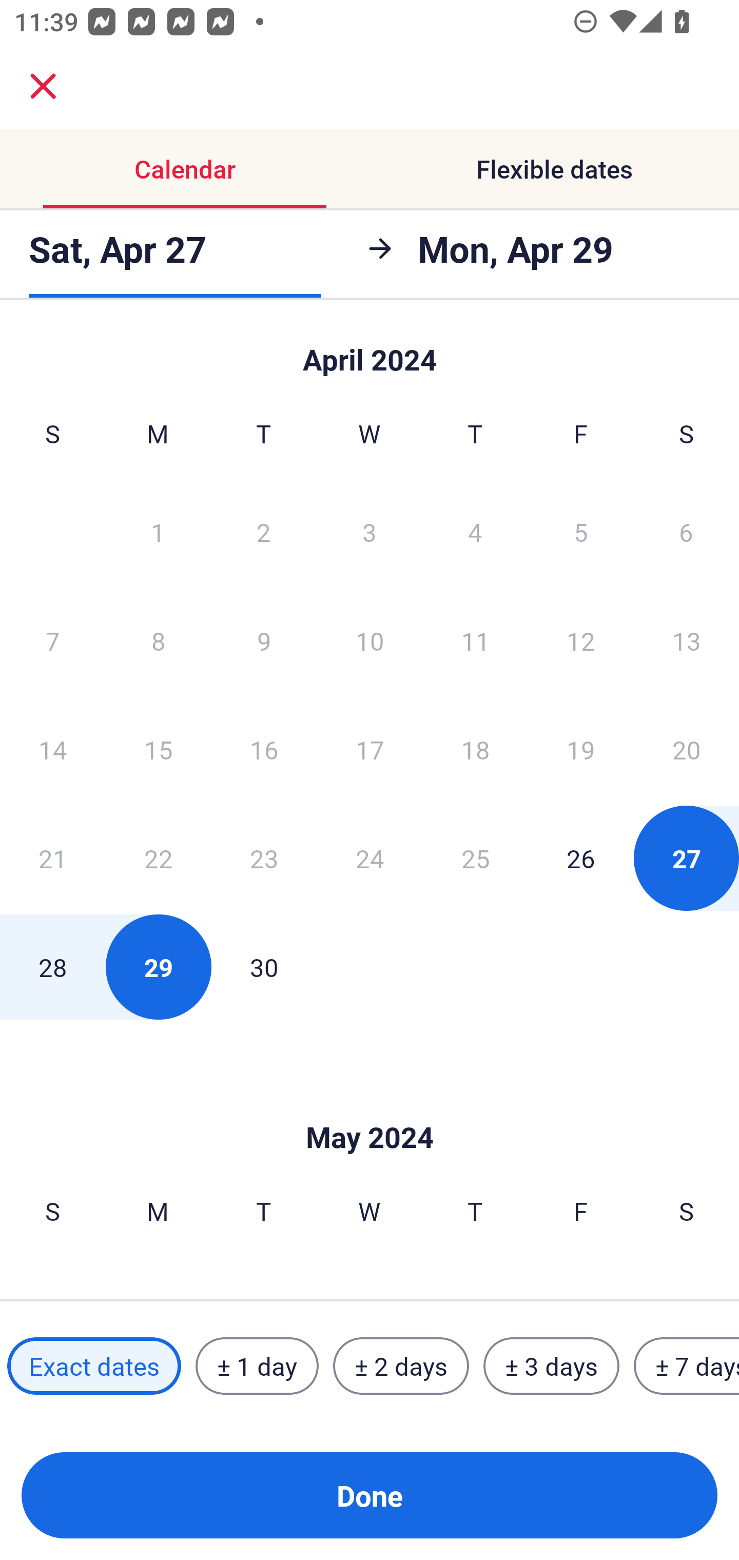 This screenshot has width=739, height=1560. Describe the element at coordinates (581, 532) in the screenshot. I see `5 Friday, April 5, 2024` at that location.